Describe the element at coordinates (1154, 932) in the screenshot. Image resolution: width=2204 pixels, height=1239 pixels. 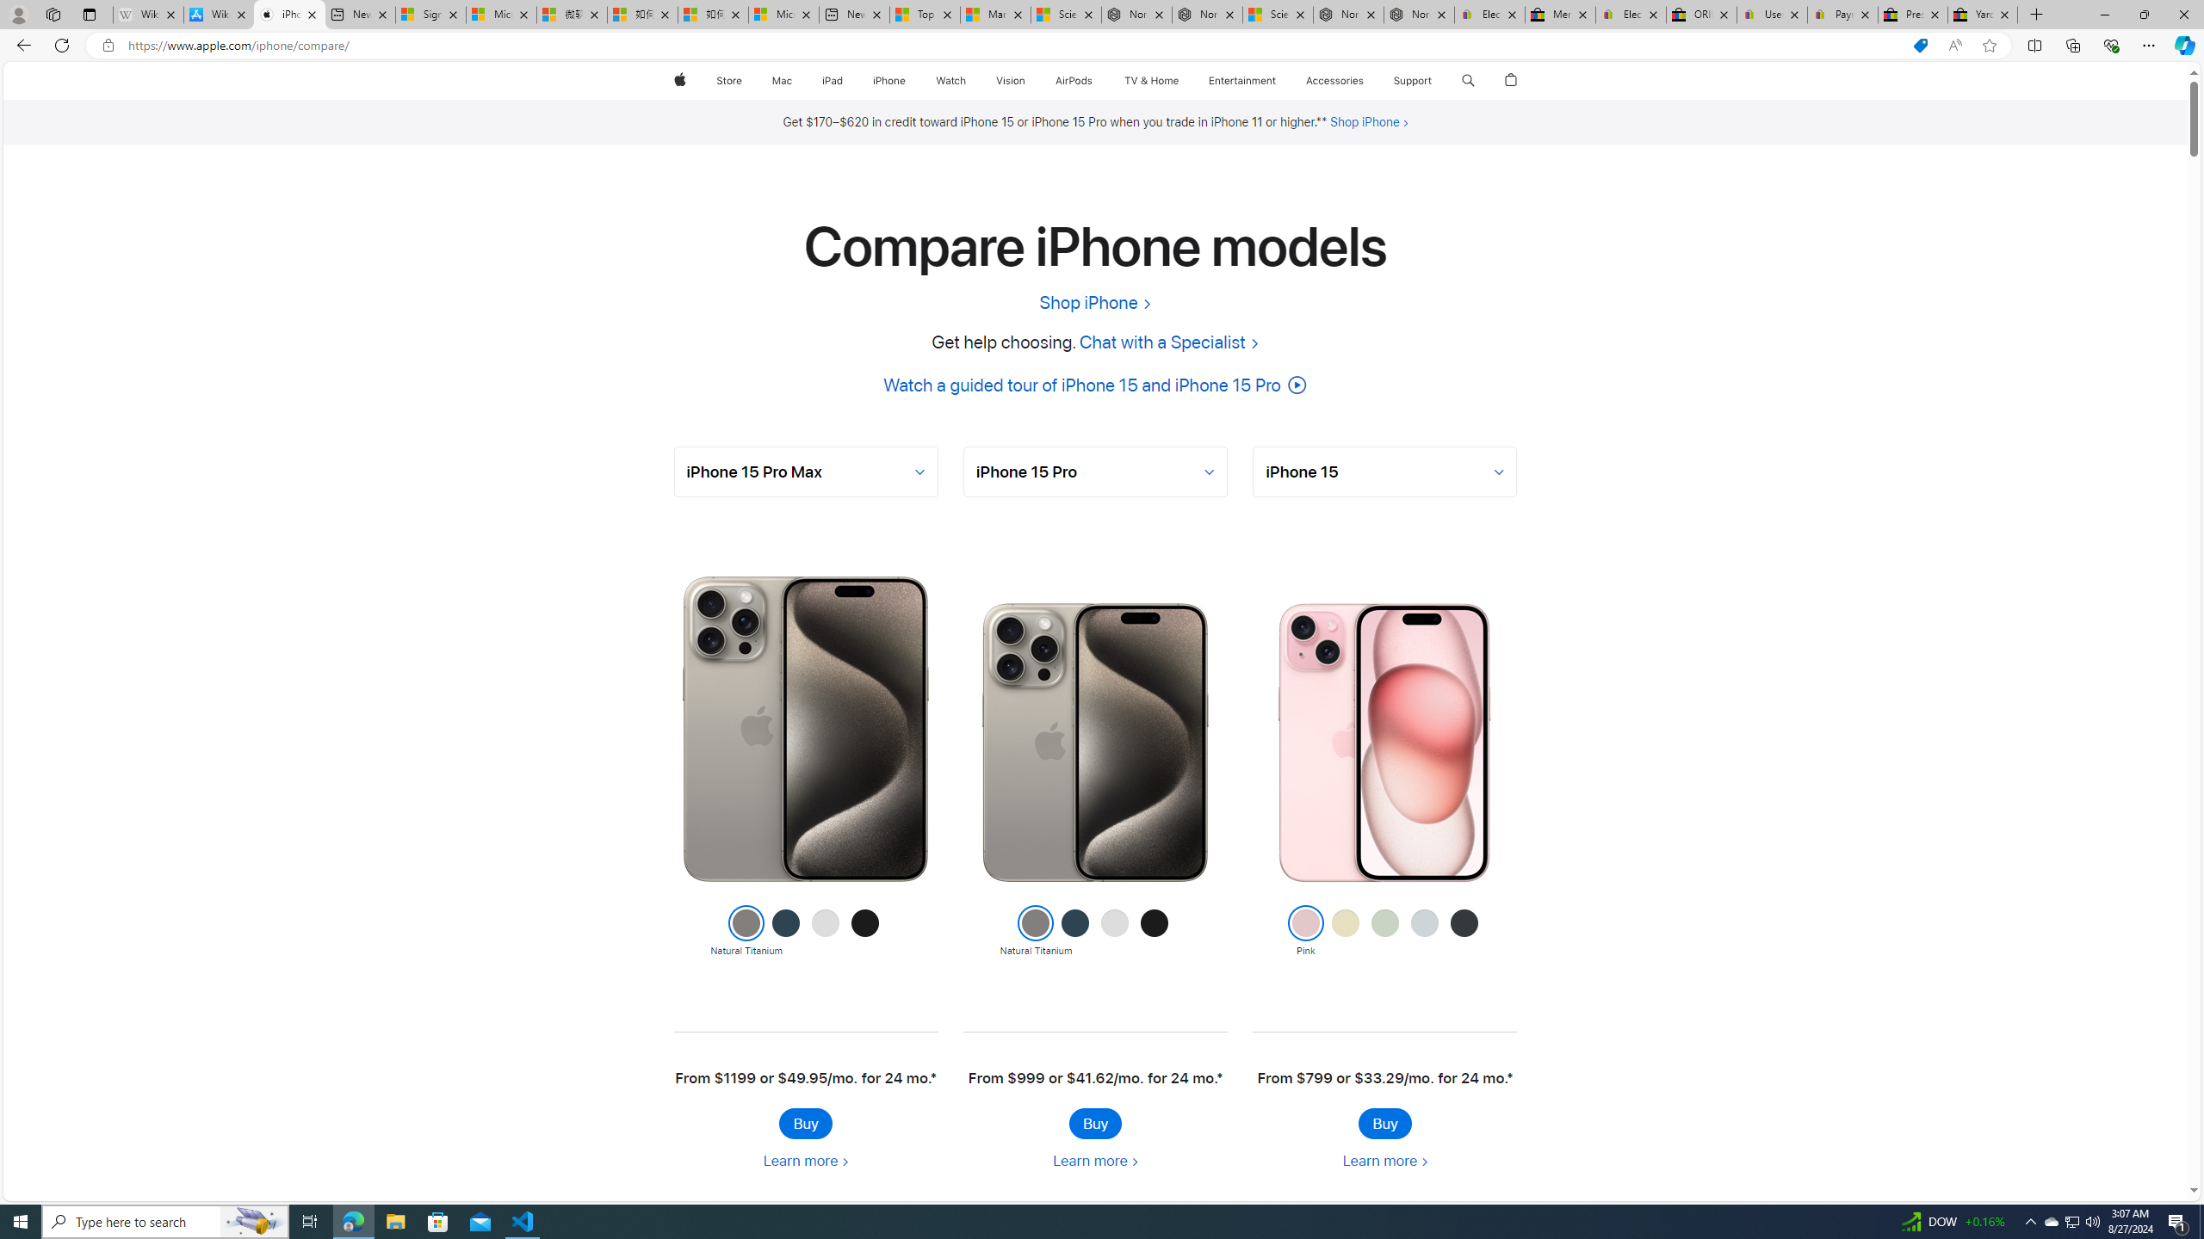
I see `Black Titanium` at that location.